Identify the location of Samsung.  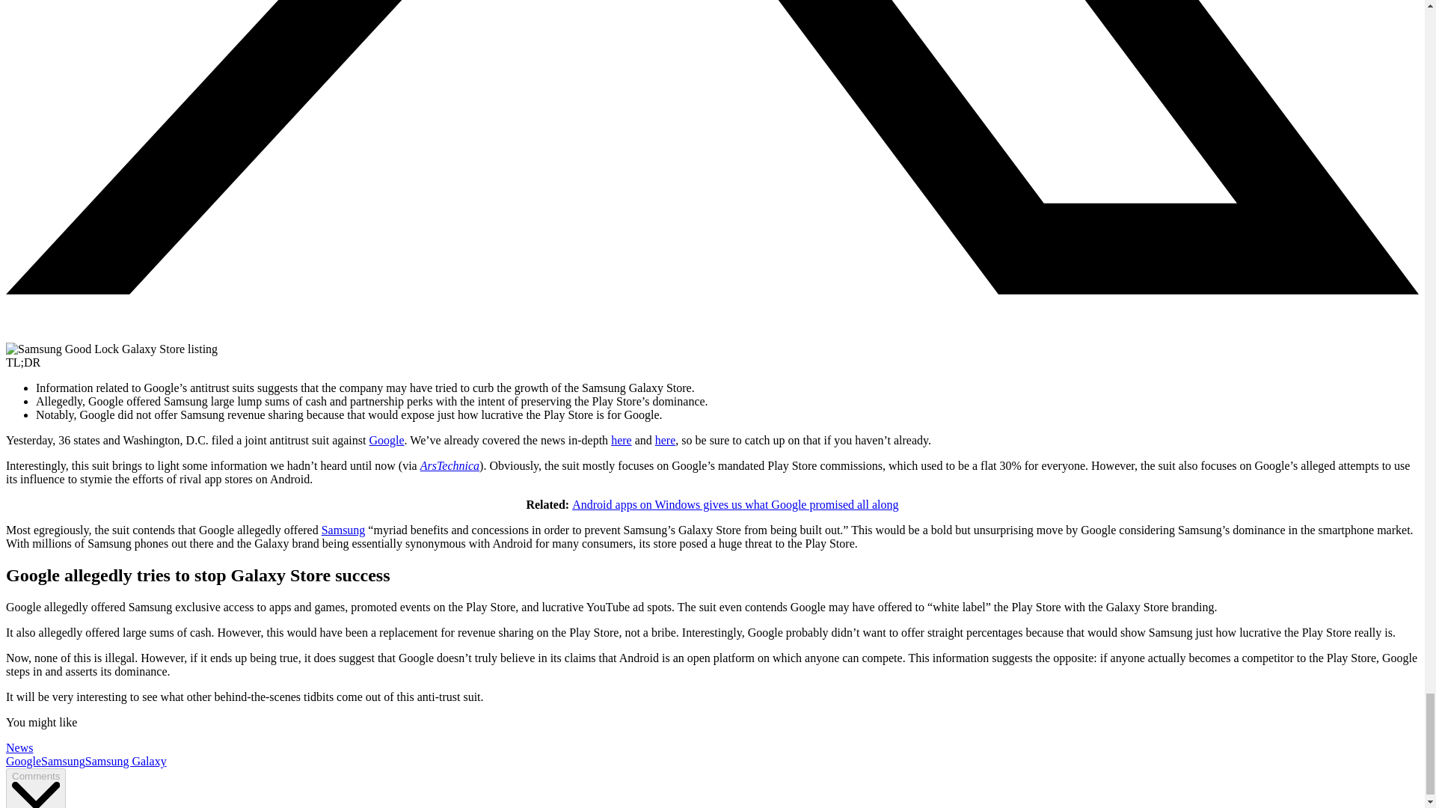
(344, 530).